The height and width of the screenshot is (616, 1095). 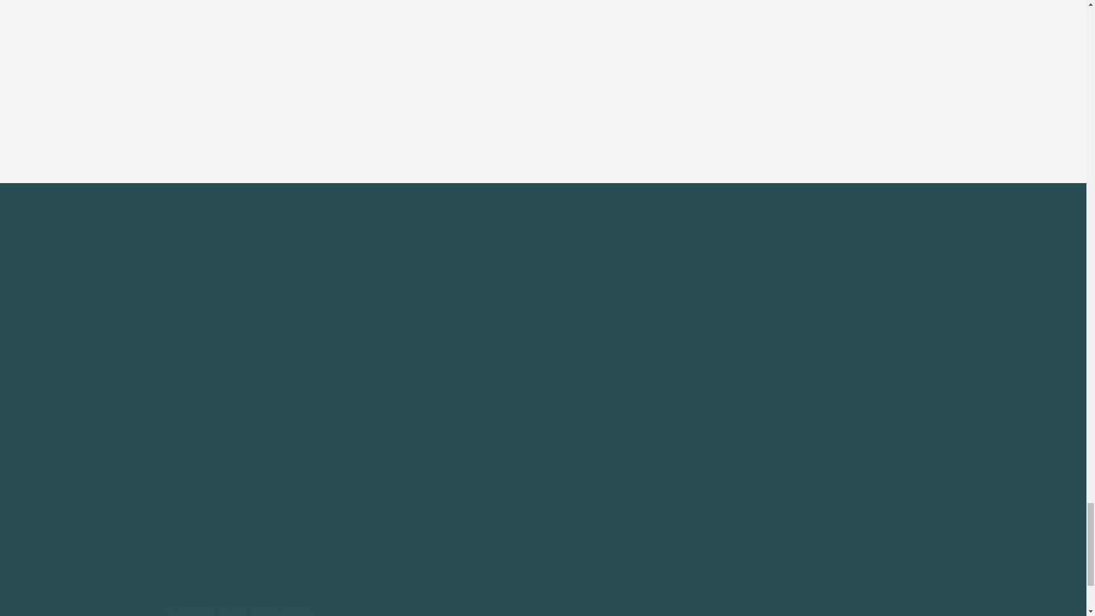 I want to click on tel:207-593-8017, so click(x=646, y=278).